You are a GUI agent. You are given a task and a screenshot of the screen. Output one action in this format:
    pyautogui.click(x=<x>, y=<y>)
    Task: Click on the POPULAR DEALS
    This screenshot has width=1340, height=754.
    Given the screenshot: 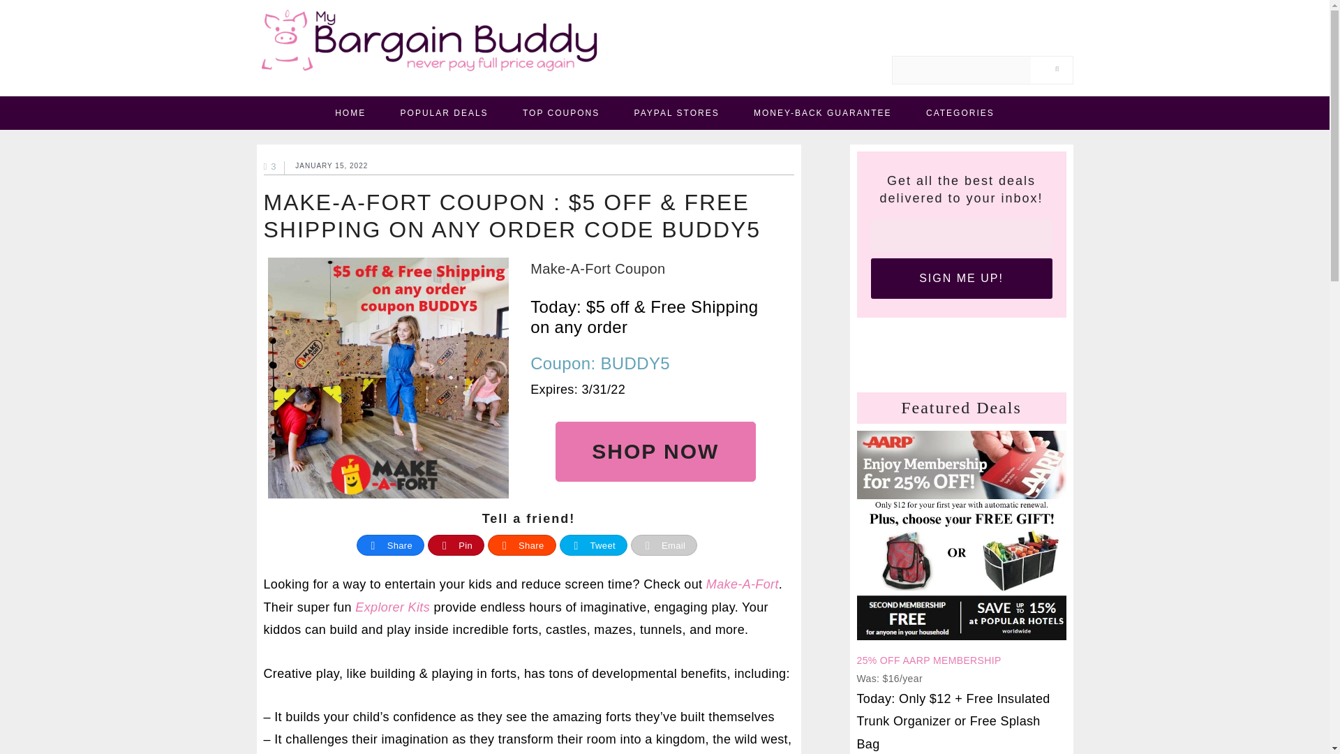 What is the action you would take?
    pyautogui.click(x=444, y=113)
    